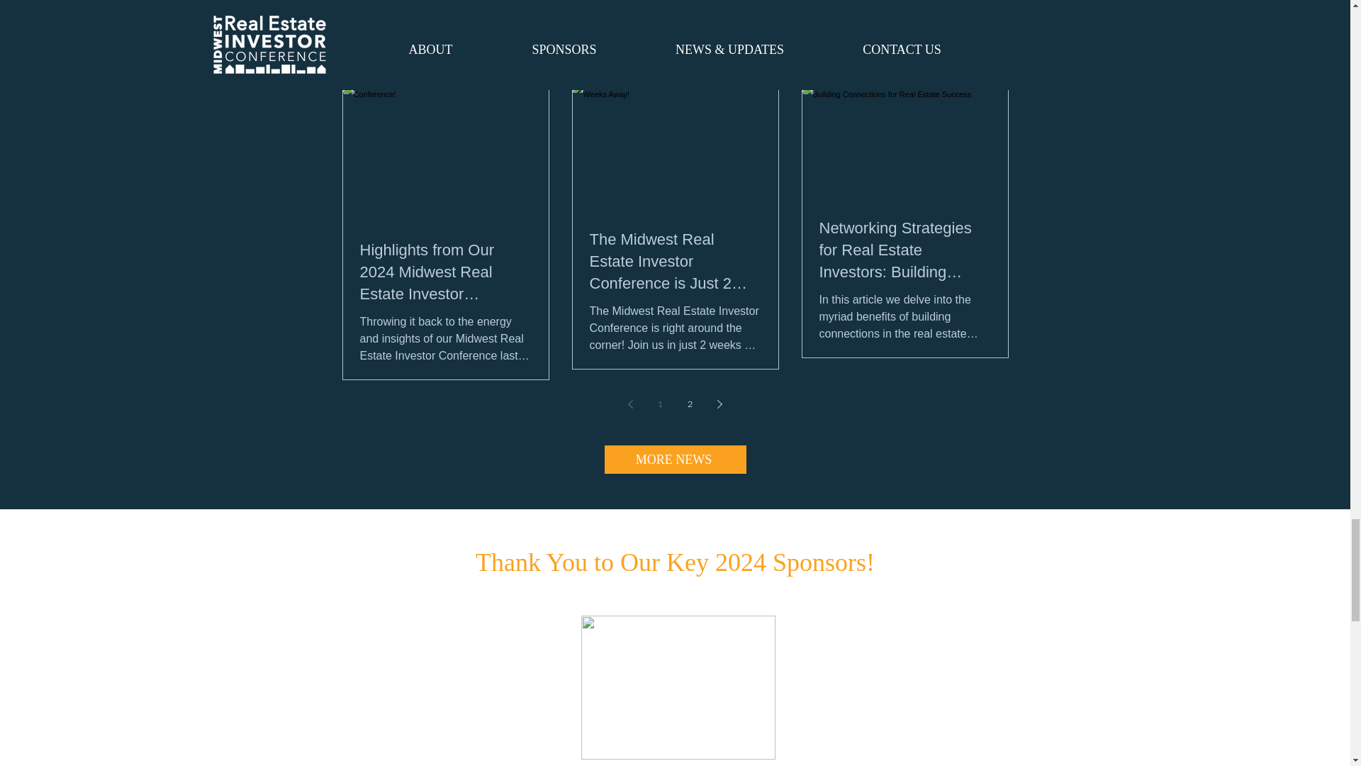 The height and width of the screenshot is (766, 1361). I want to click on MORE NEWS, so click(675, 460).